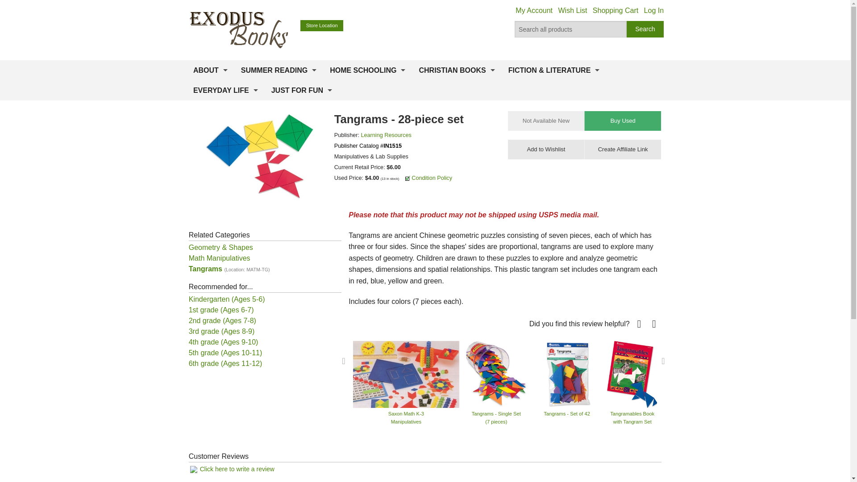 This screenshot has width=857, height=482. I want to click on Shopping Cart, so click(616, 11).